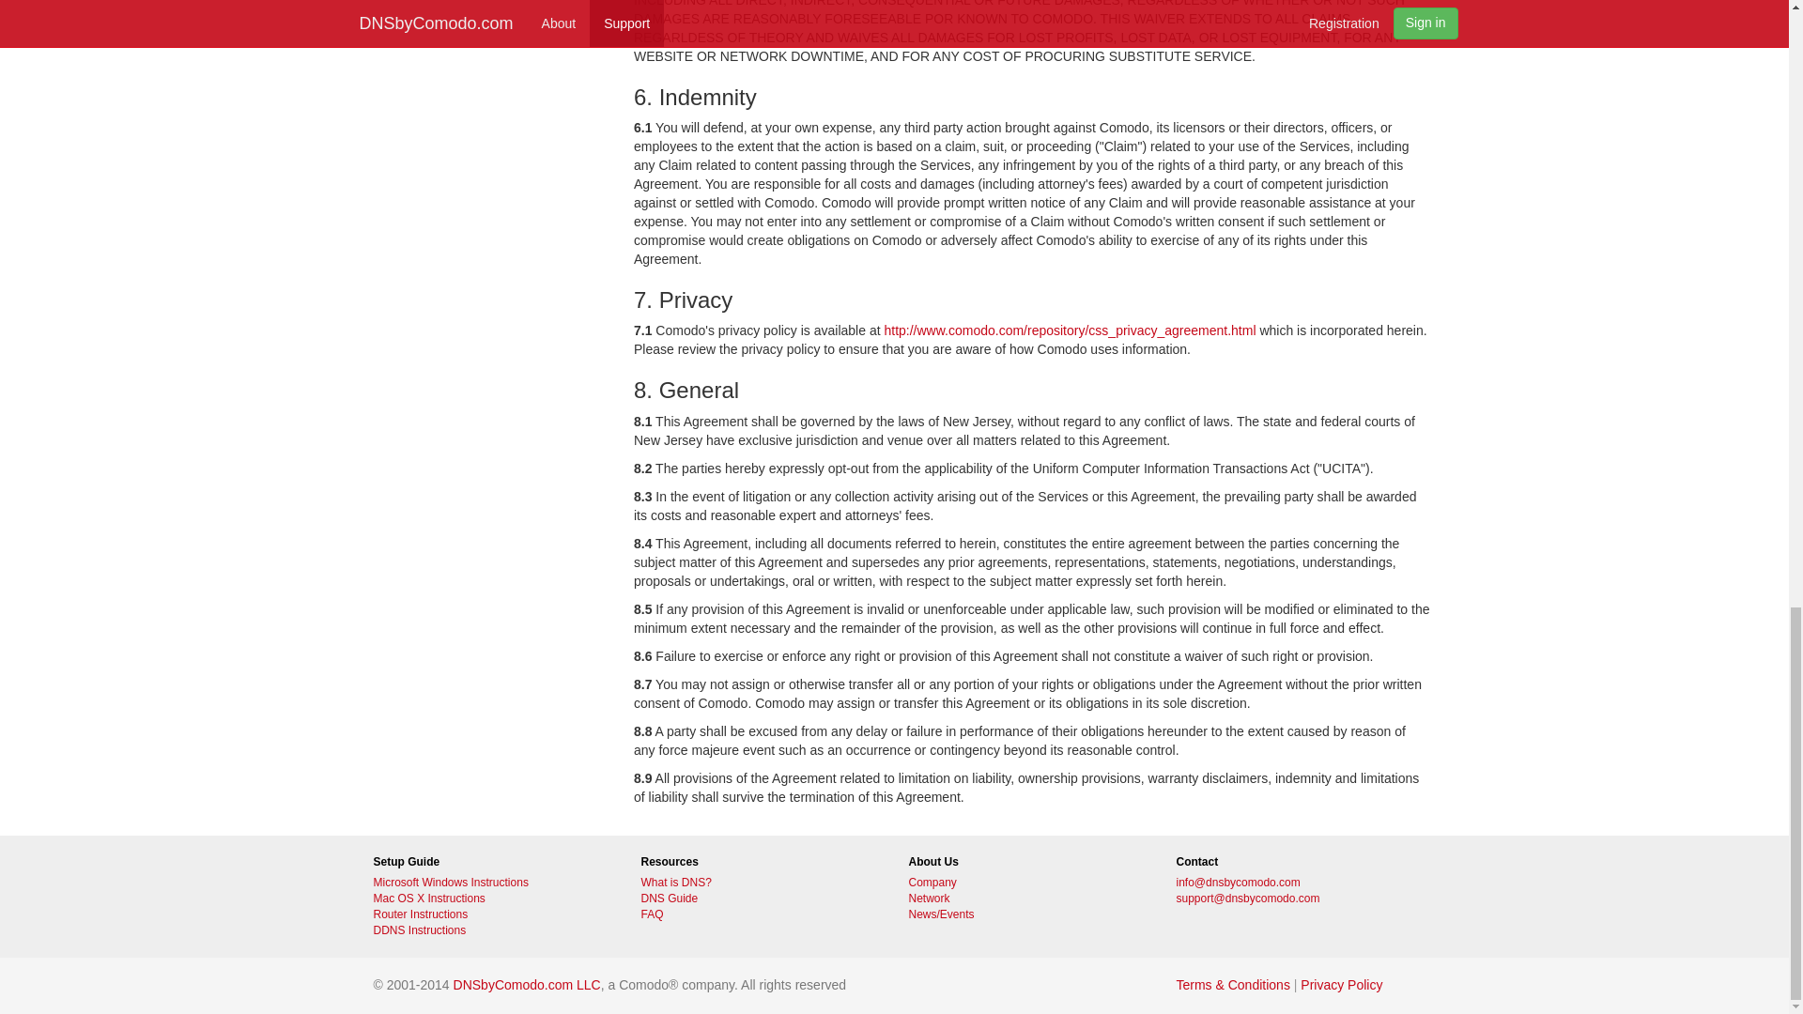 Image resolution: width=1803 pixels, height=1014 pixels. I want to click on DDNS Instructions, so click(492, 930).